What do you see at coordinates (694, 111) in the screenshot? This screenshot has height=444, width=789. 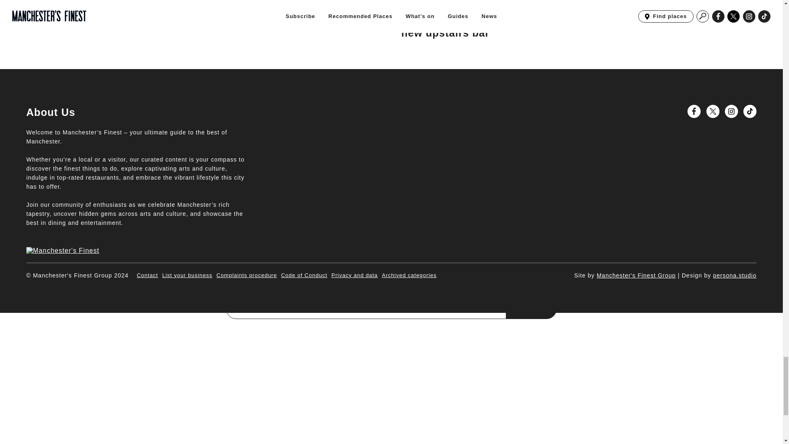 I see `Go to Manchester's Finest Facebook page` at bounding box center [694, 111].